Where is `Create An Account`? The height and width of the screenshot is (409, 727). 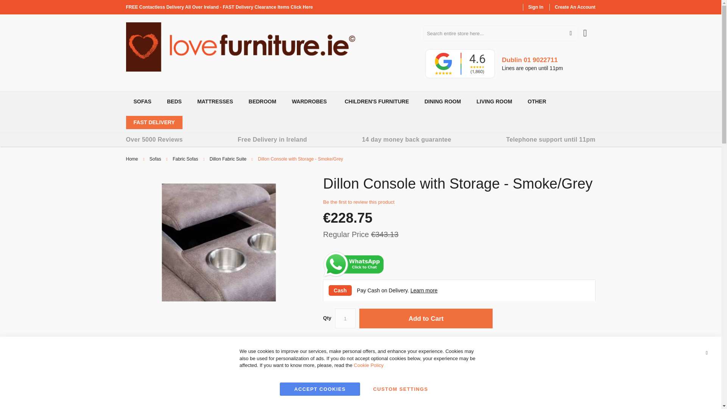 Create An Account is located at coordinates (575, 7).